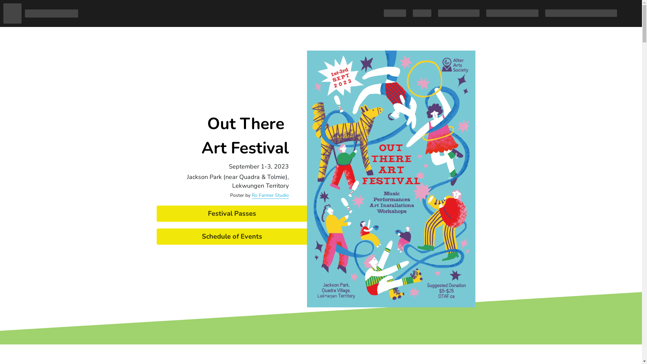  What do you see at coordinates (270, 195) in the screenshot?
I see `Ro Farmer Studio` at bounding box center [270, 195].